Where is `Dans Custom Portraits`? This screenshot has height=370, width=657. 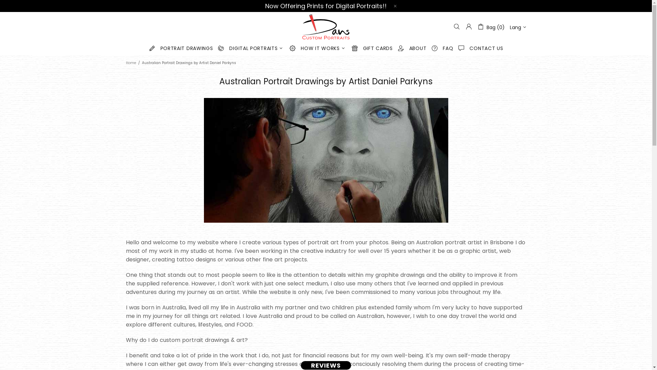 Dans Custom Portraits is located at coordinates (140, 351).